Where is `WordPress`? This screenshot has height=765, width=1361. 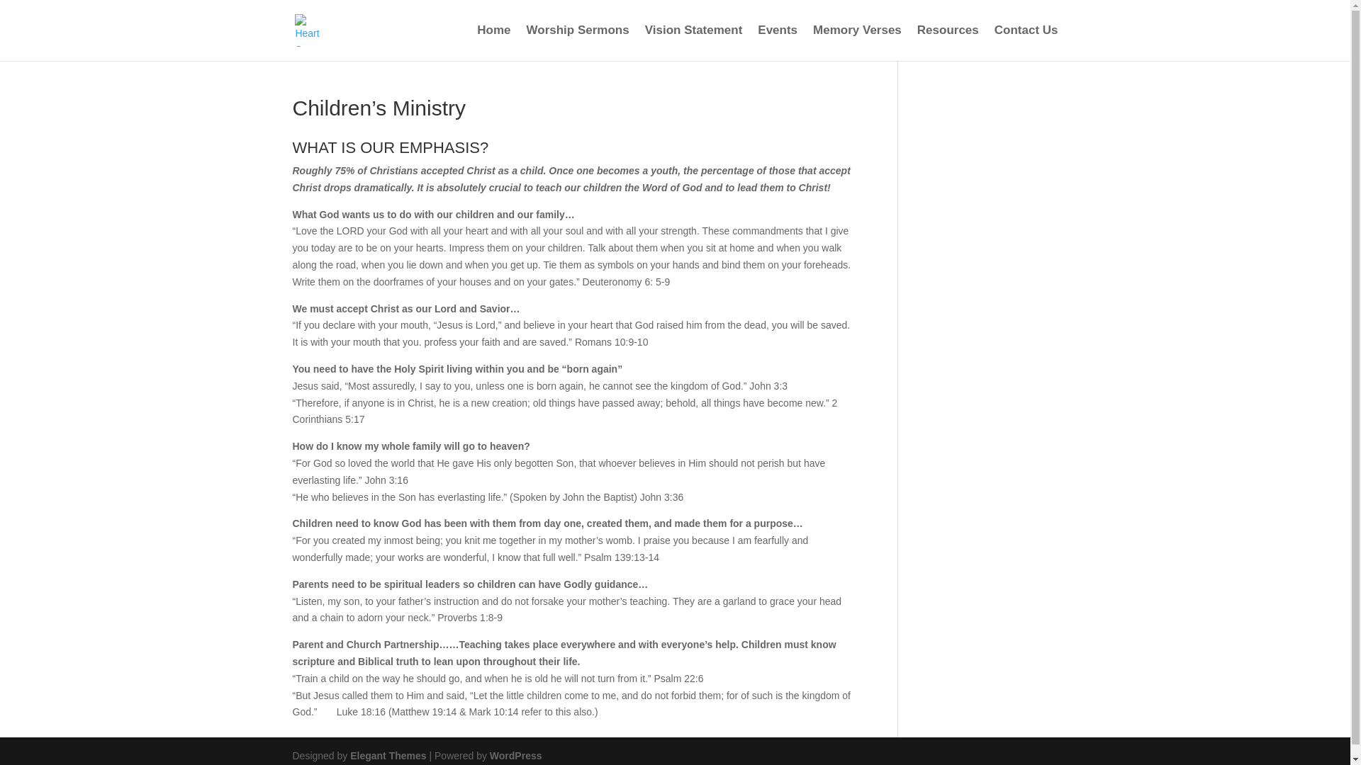 WordPress is located at coordinates (516, 755).